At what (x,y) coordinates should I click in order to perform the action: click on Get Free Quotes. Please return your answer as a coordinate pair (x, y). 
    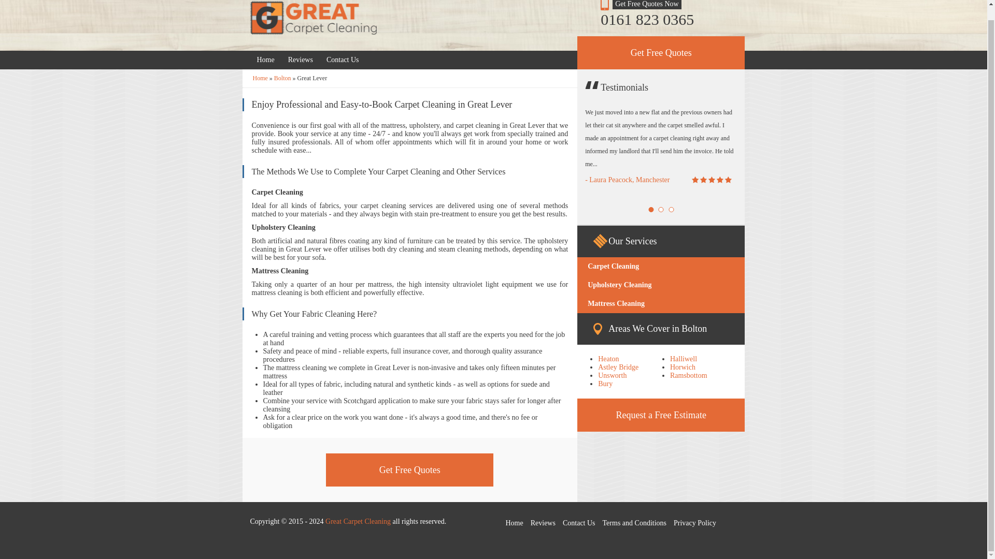
    Looking at the image, I should click on (409, 469).